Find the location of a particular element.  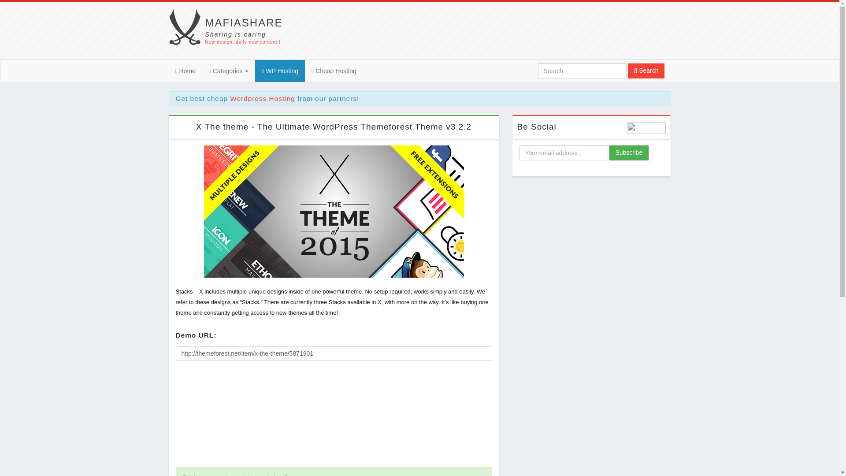

Categories is located at coordinates (228, 71).